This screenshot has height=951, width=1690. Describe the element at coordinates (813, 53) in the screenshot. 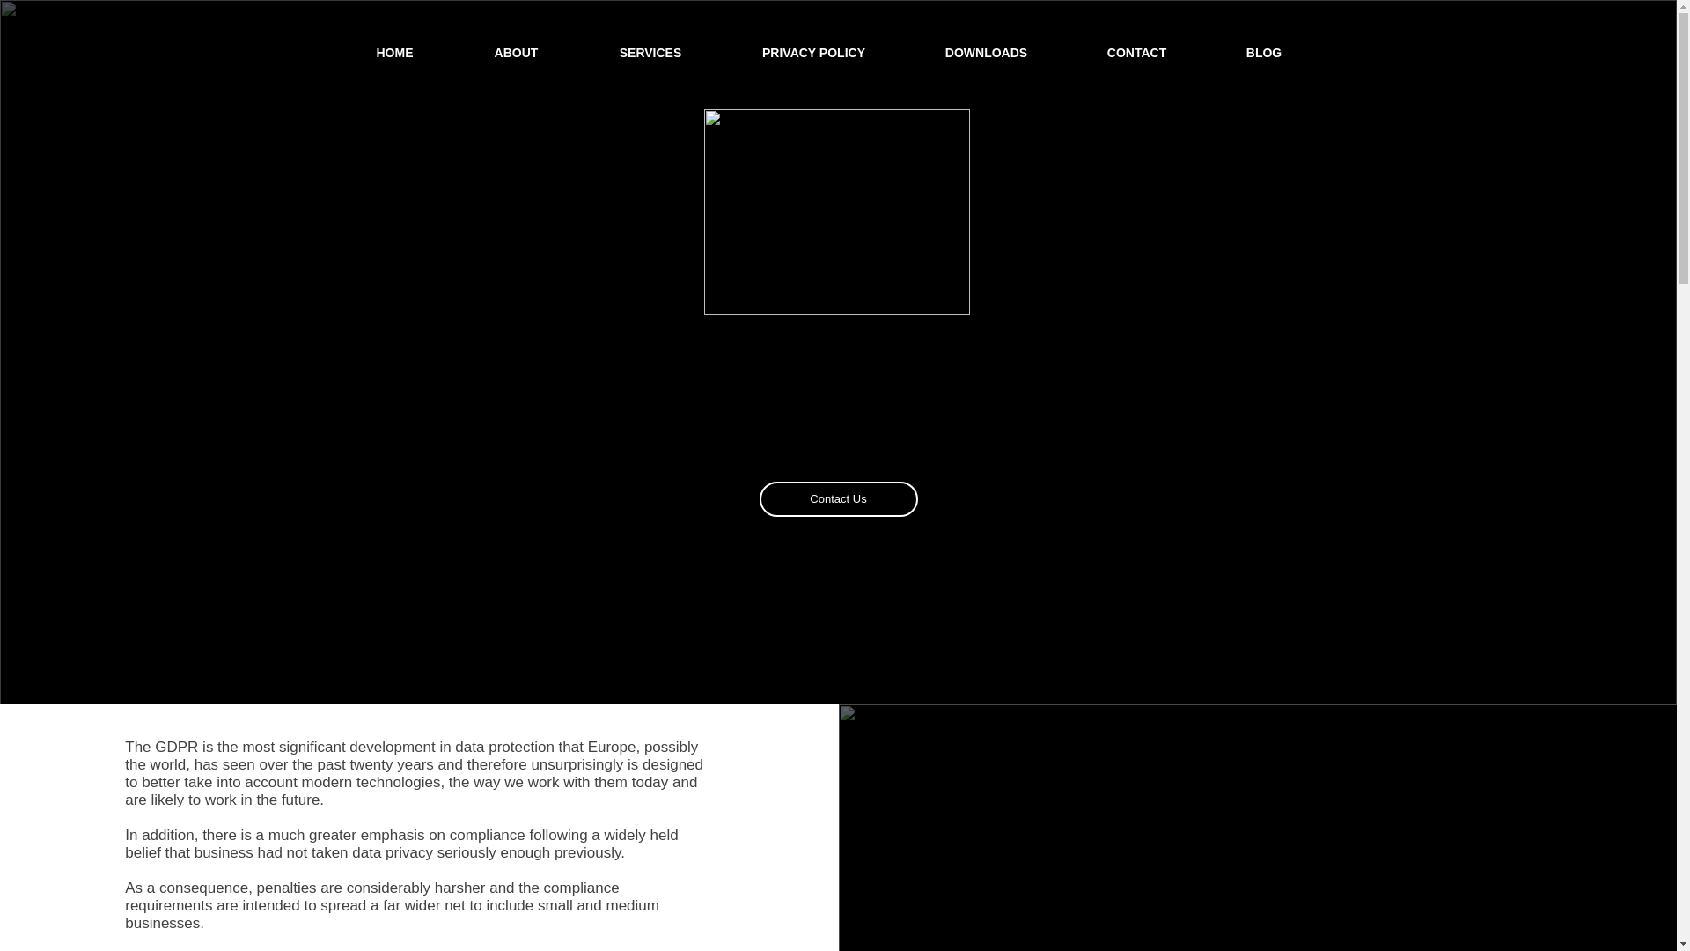

I see `PRIVACY POLICY` at that location.